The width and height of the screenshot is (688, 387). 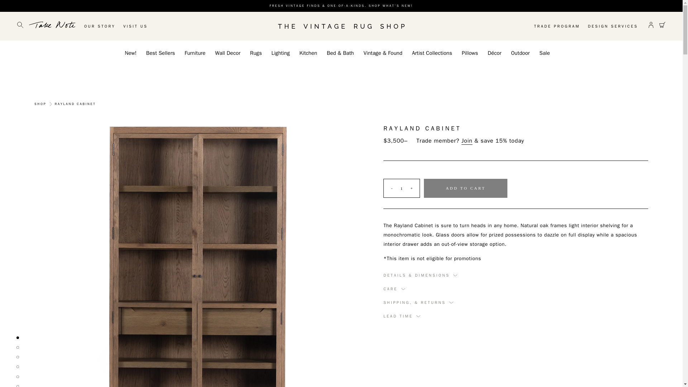 I want to click on VISIT US, so click(x=139, y=27).